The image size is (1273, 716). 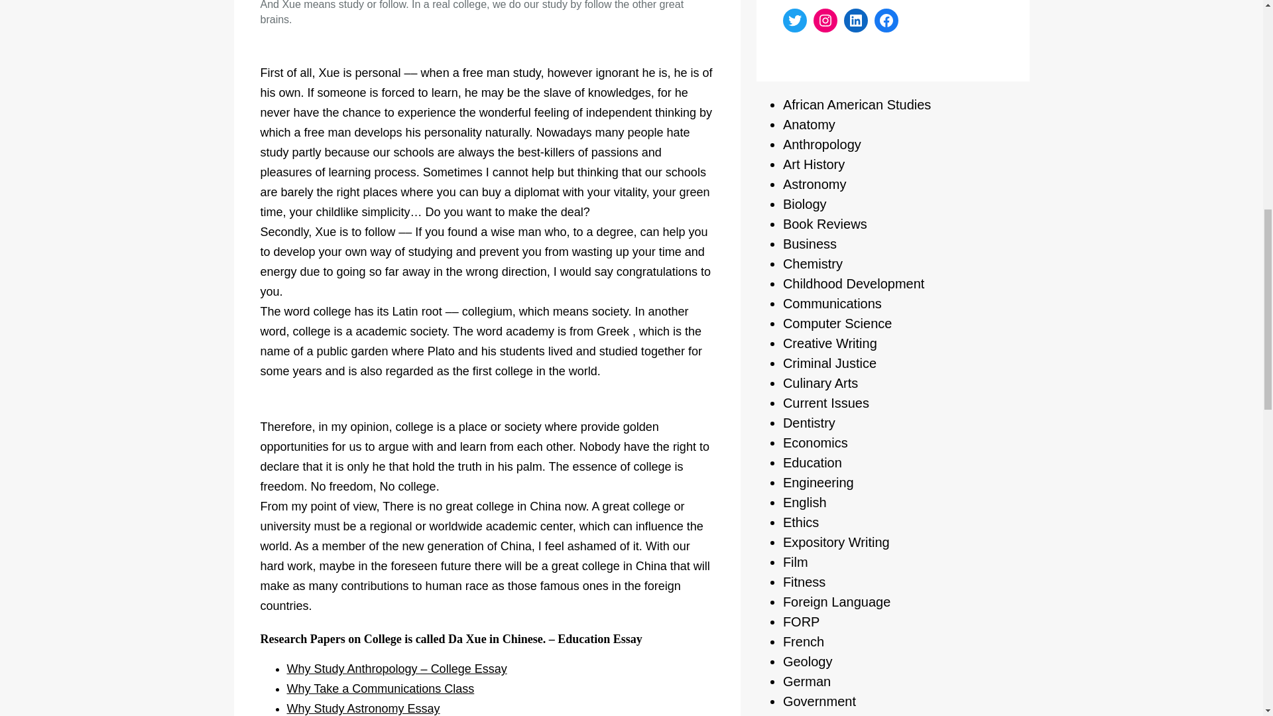 What do you see at coordinates (809, 244) in the screenshot?
I see `Business` at bounding box center [809, 244].